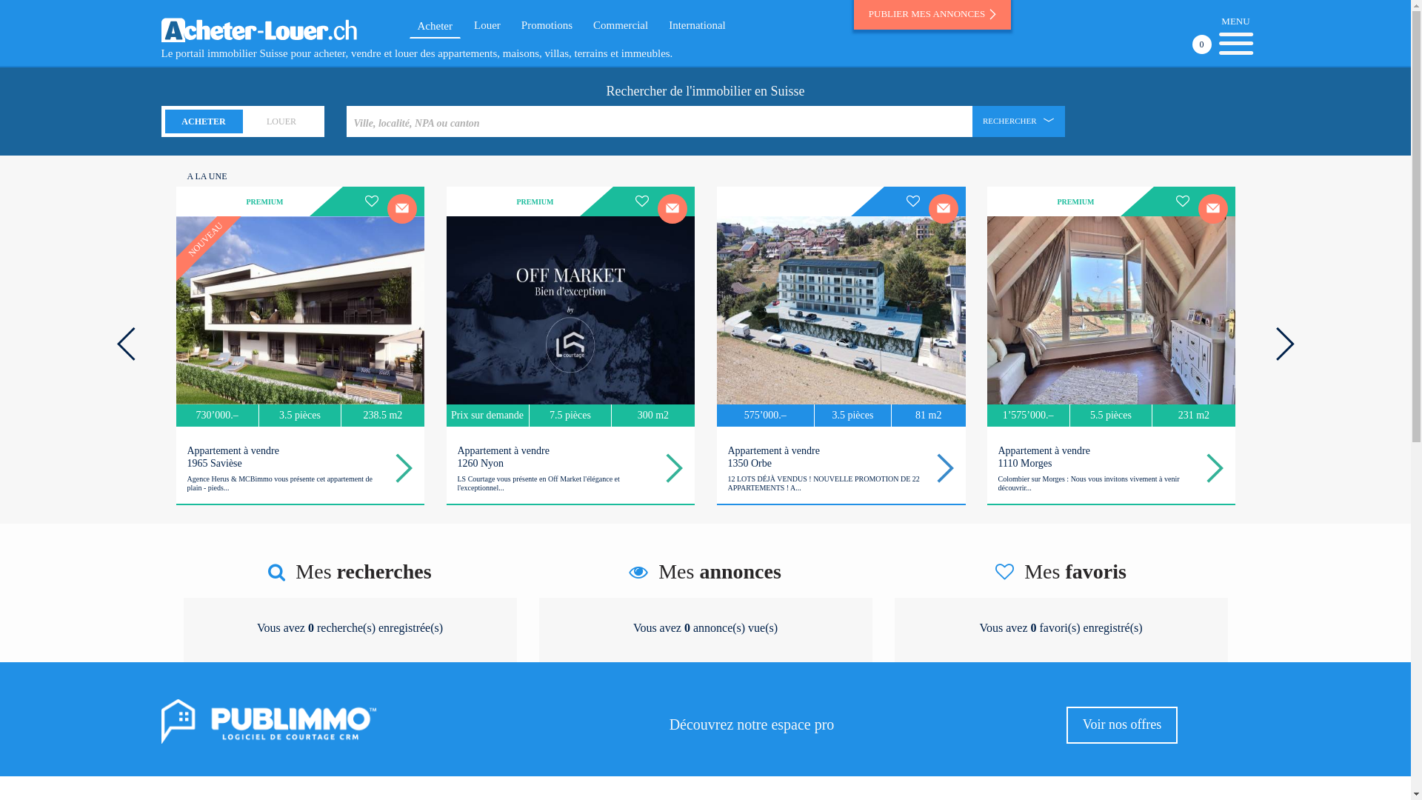 This screenshot has height=800, width=1422. What do you see at coordinates (1122, 725) in the screenshot?
I see `Voir nos offres` at bounding box center [1122, 725].